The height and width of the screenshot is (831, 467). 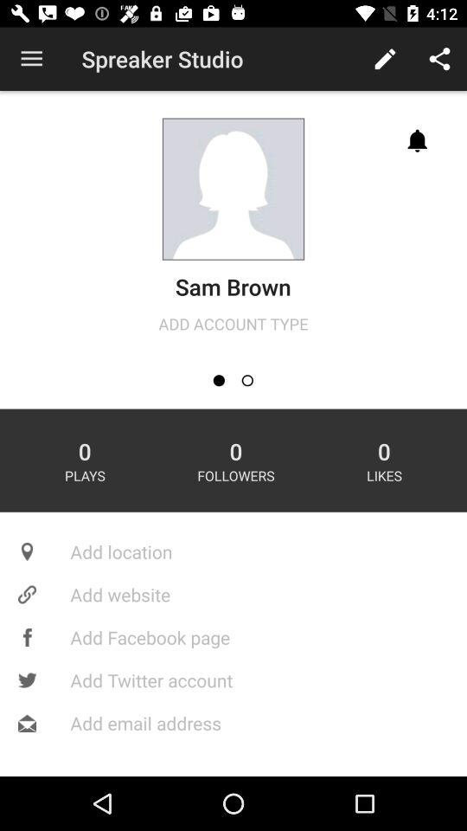 What do you see at coordinates (233, 594) in the screenshot?
I see `click the icon below the add location` at bounding box center [233, 594].